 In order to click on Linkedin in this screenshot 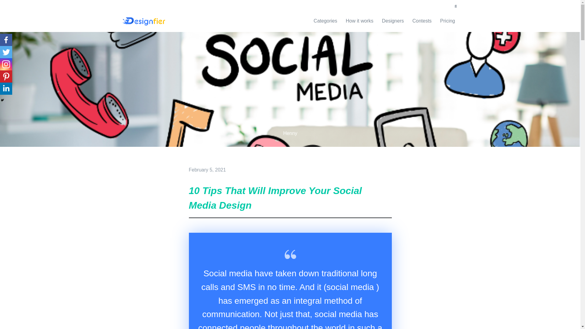, I will do `click(6, 89)`.